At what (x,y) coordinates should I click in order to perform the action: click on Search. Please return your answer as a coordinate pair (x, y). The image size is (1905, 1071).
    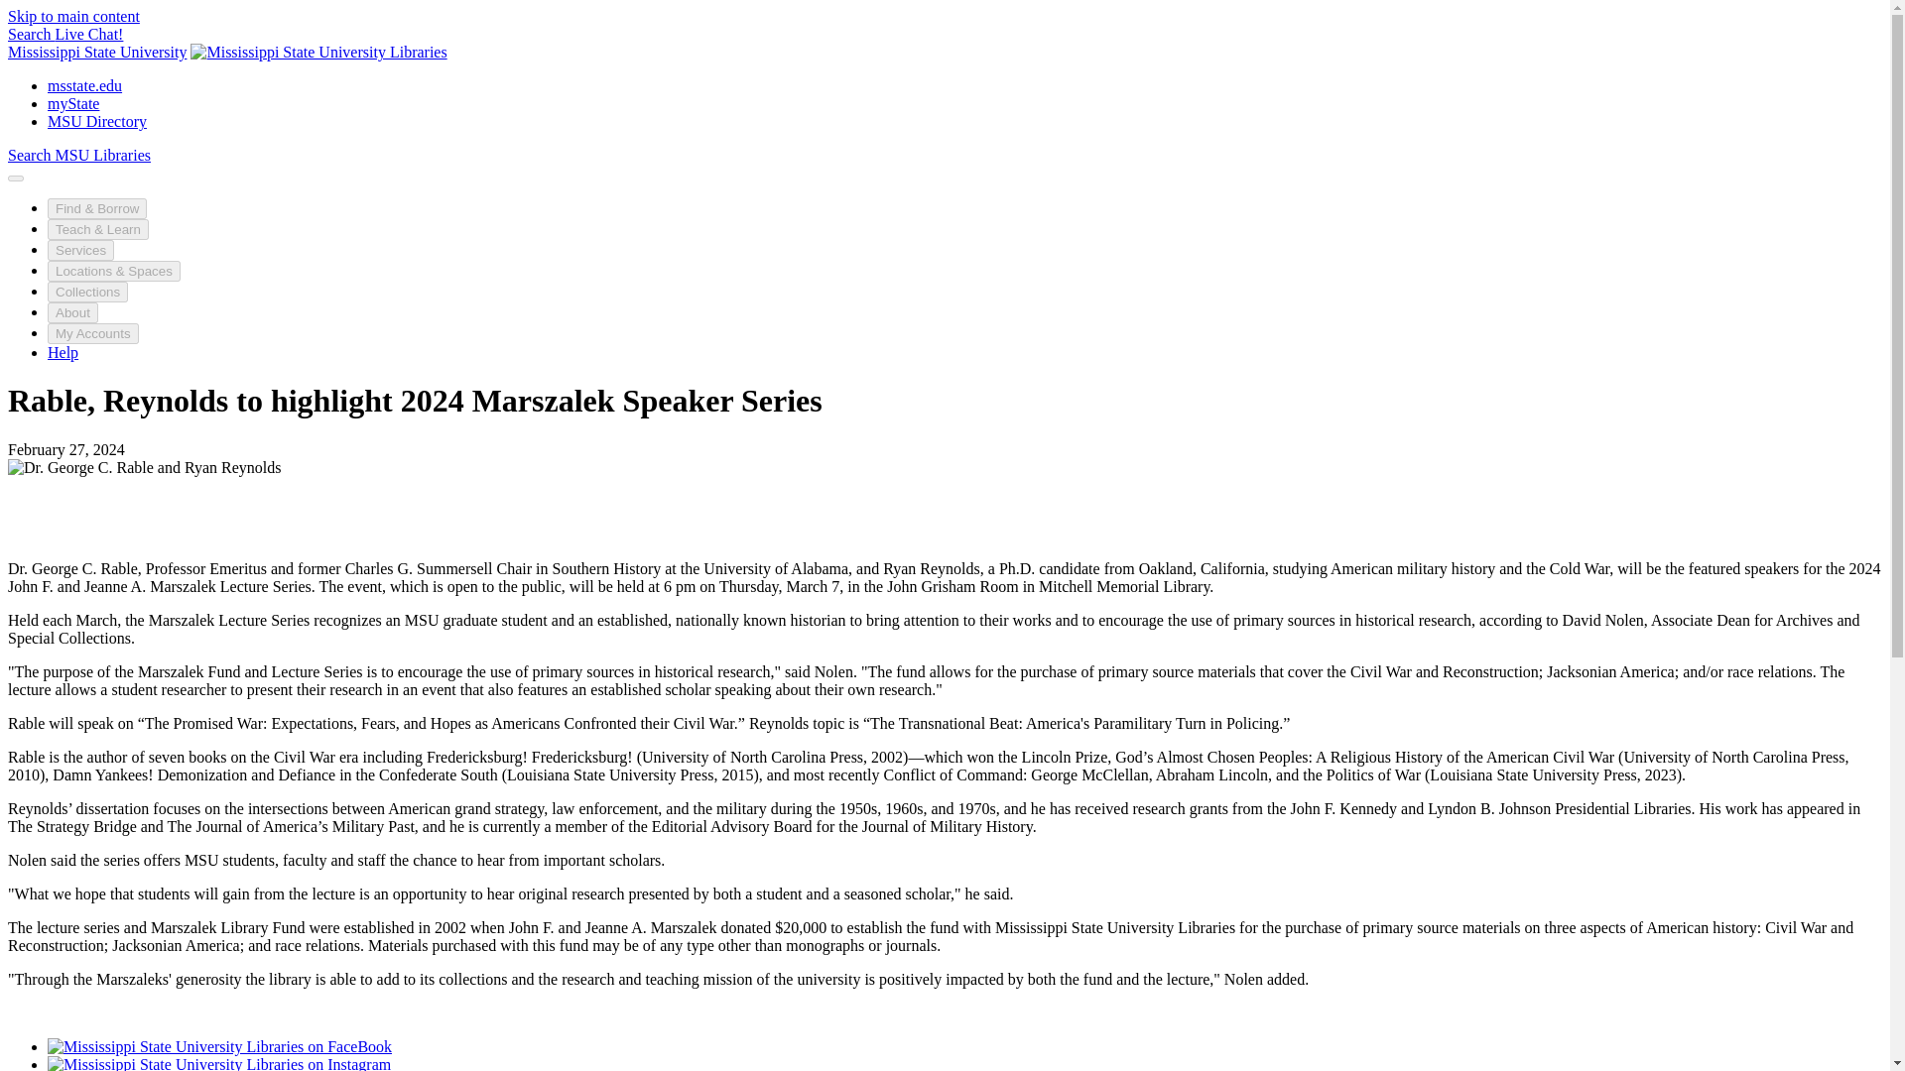
    Looking at the image, I should click on (31, 34).